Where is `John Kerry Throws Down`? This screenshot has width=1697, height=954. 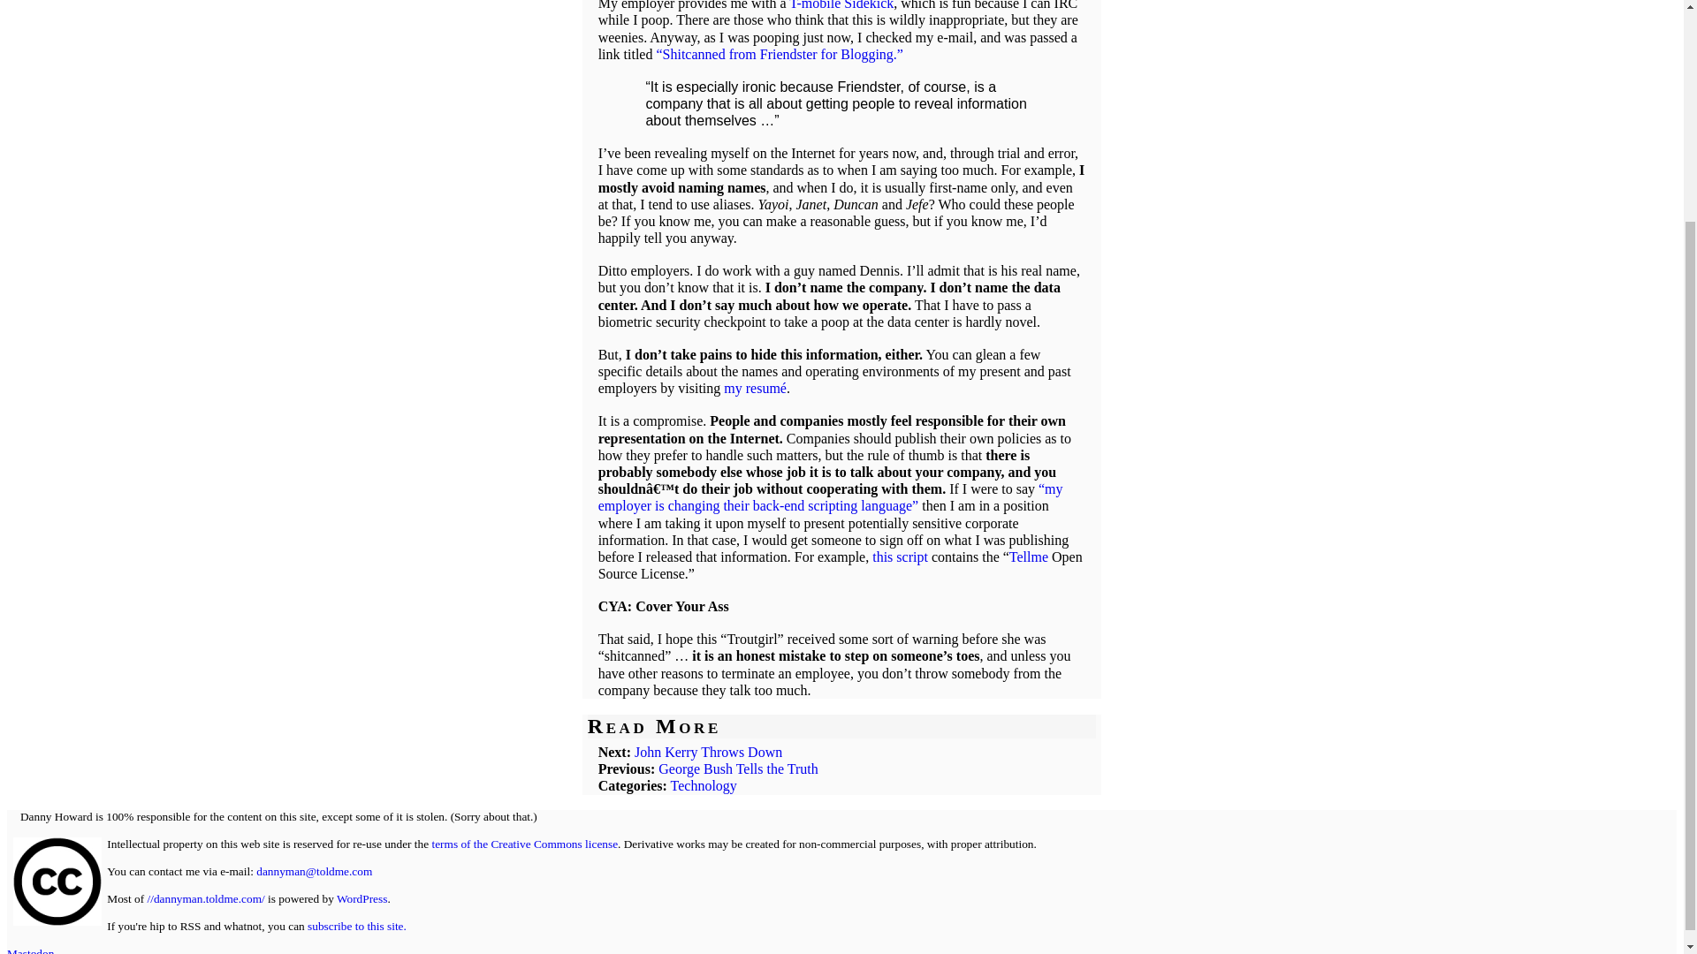
John Kerry Throws Down is located at coordinates (709, 752).